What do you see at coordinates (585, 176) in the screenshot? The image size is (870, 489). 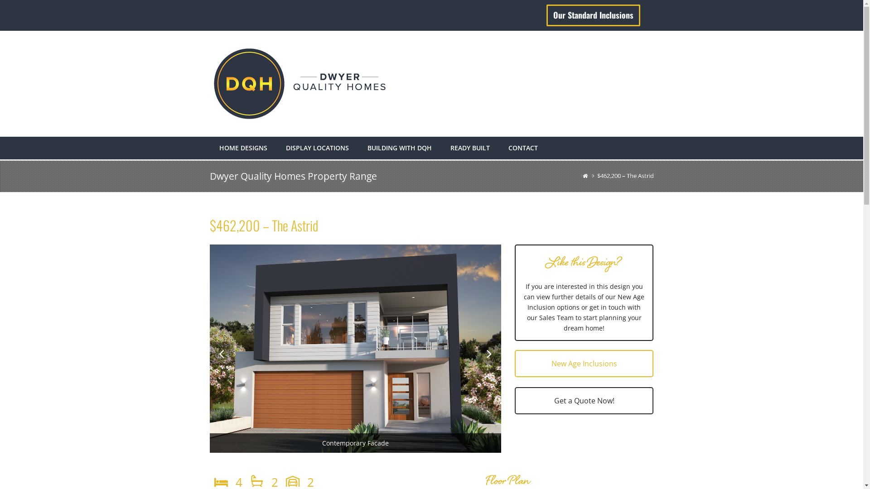 I see `Dwyer Quality Homes` at bounding box center [585, 176].